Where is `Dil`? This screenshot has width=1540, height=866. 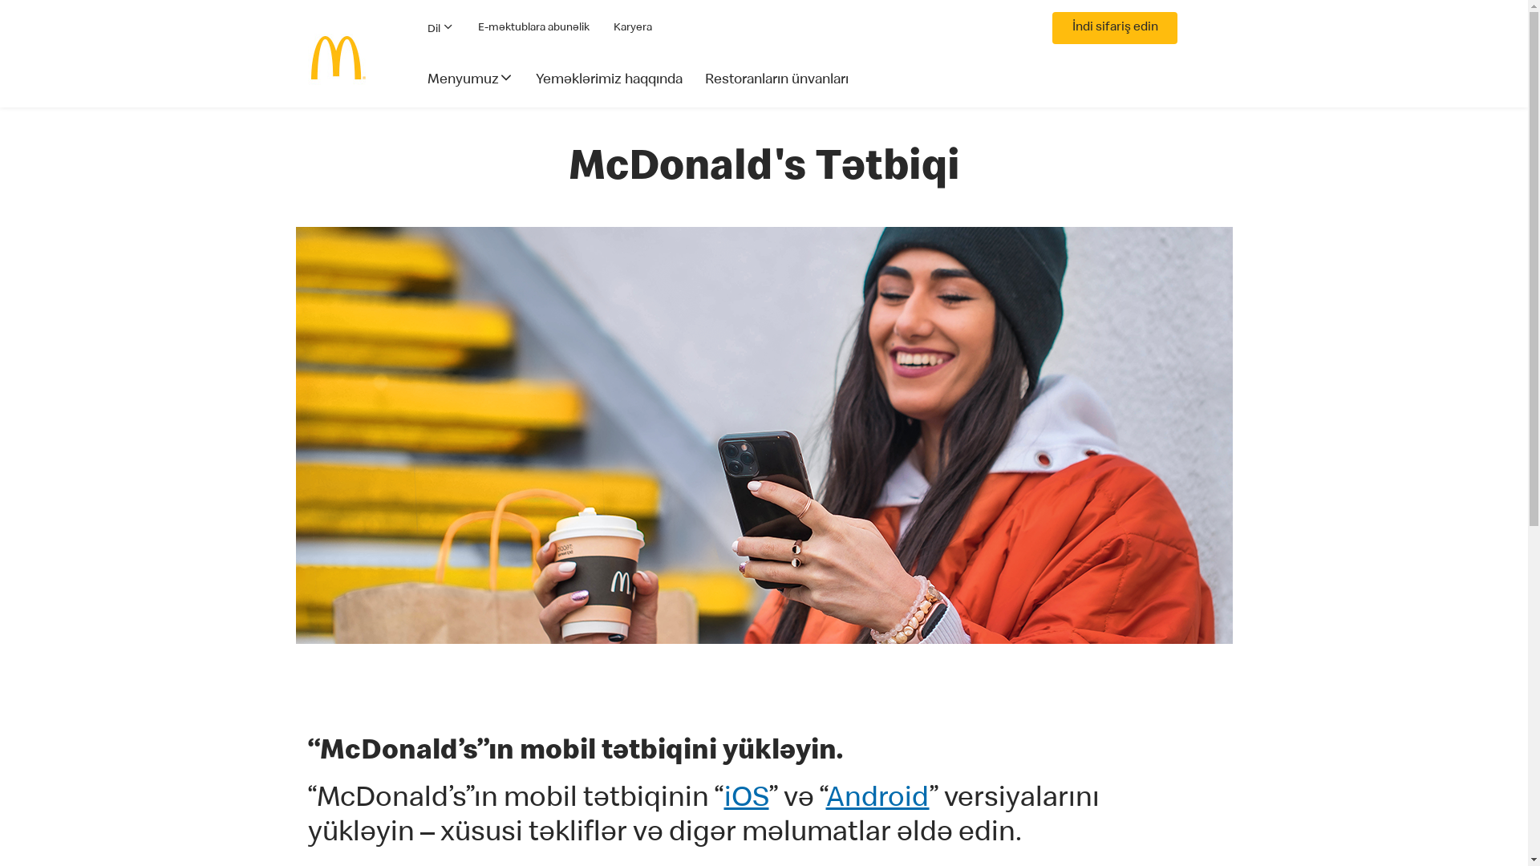 Dil is located at coordinates (440, 28).